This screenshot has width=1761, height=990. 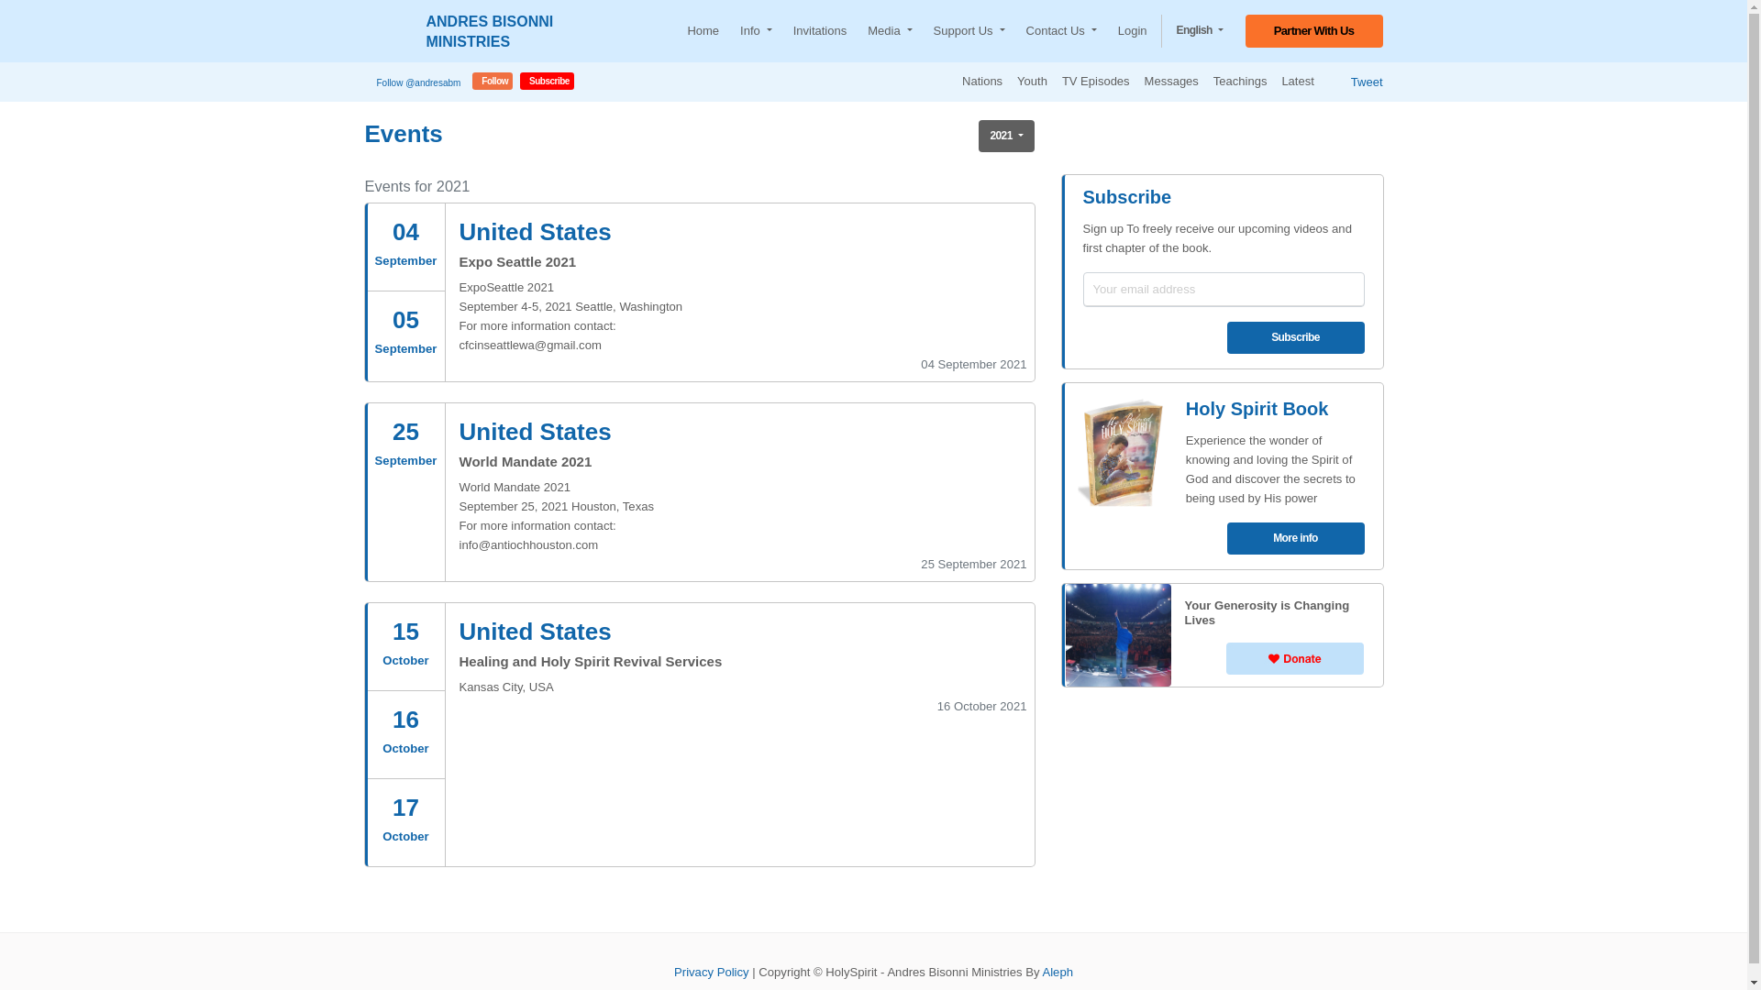 I want to click on Contact Us, so click(x=1062, y=31).